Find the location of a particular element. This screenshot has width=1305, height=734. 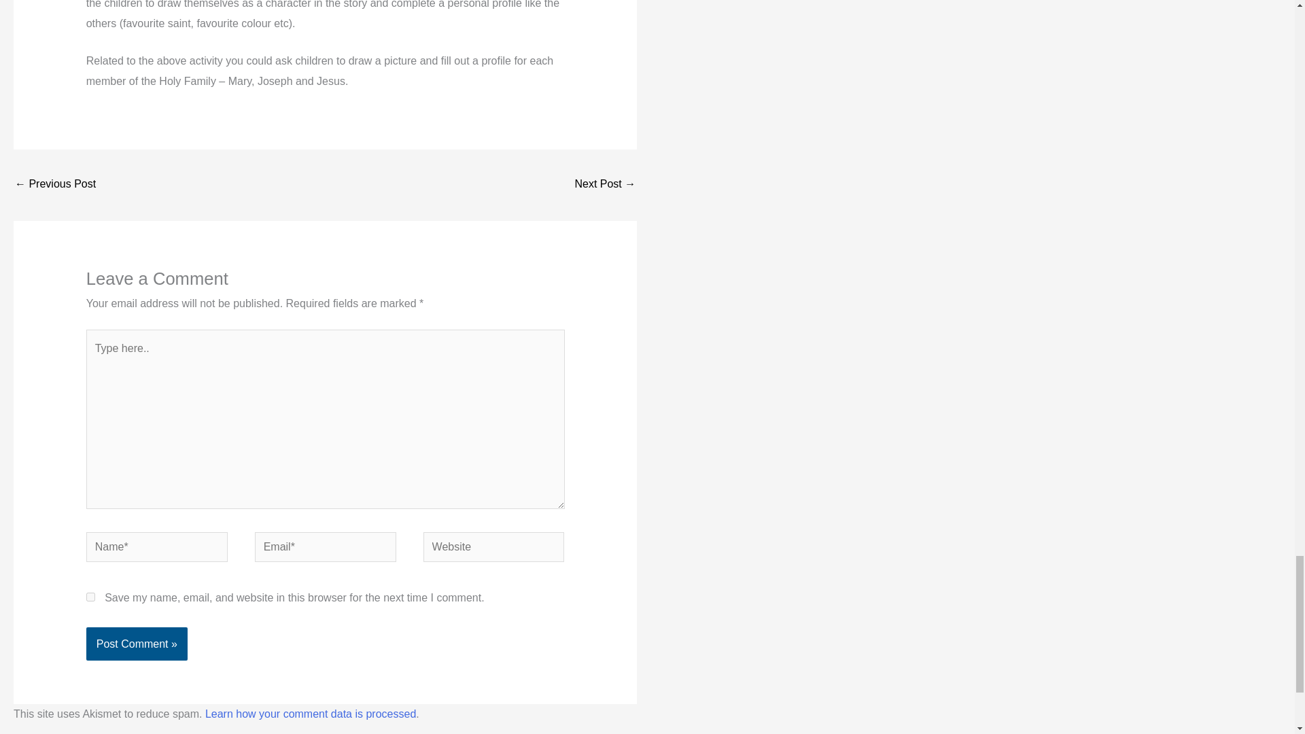

yes is located at coordinates (90, 597).